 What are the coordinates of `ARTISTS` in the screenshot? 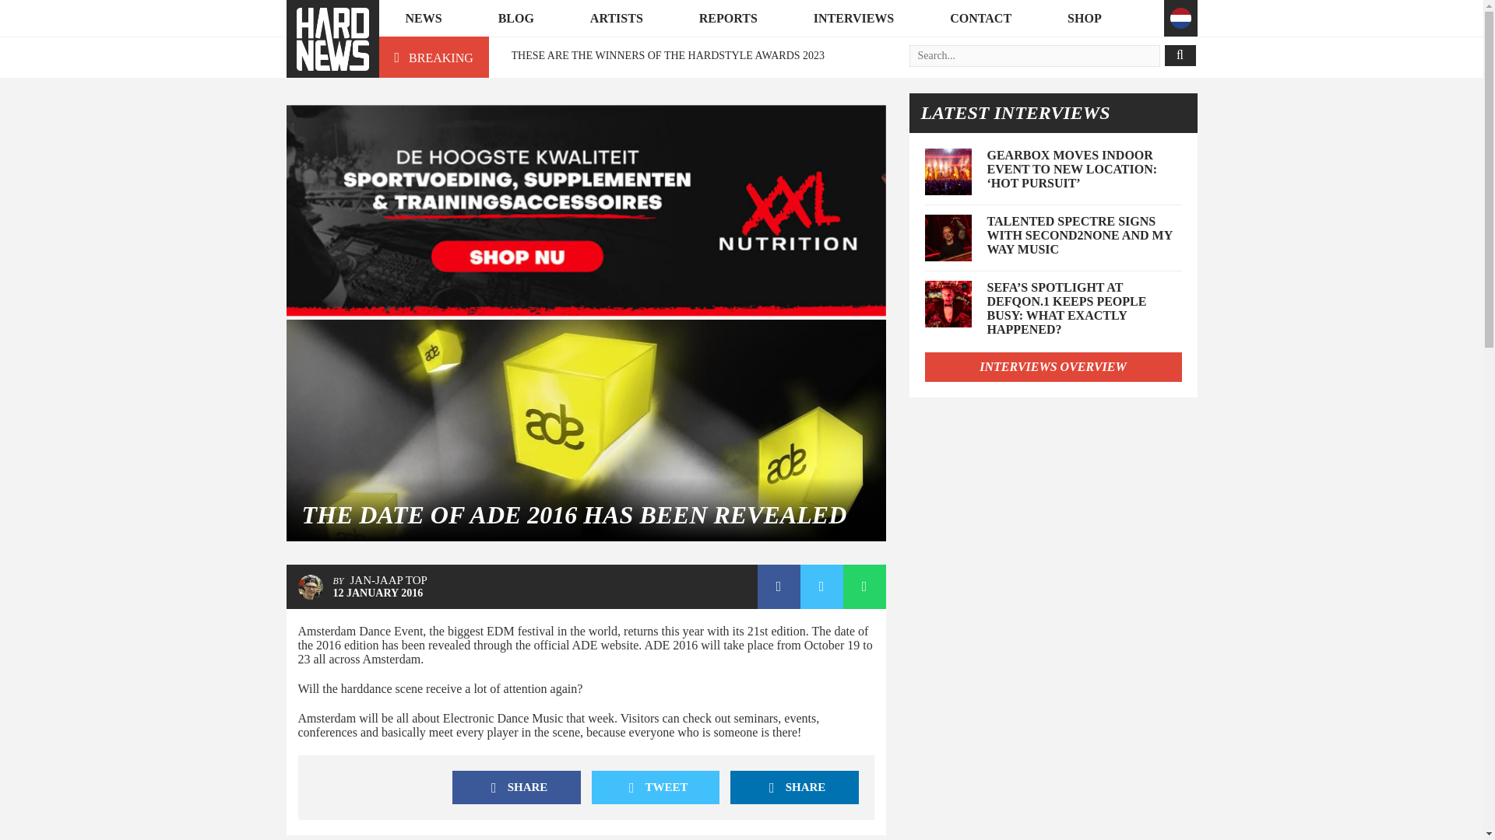 It's located at (617, 19).